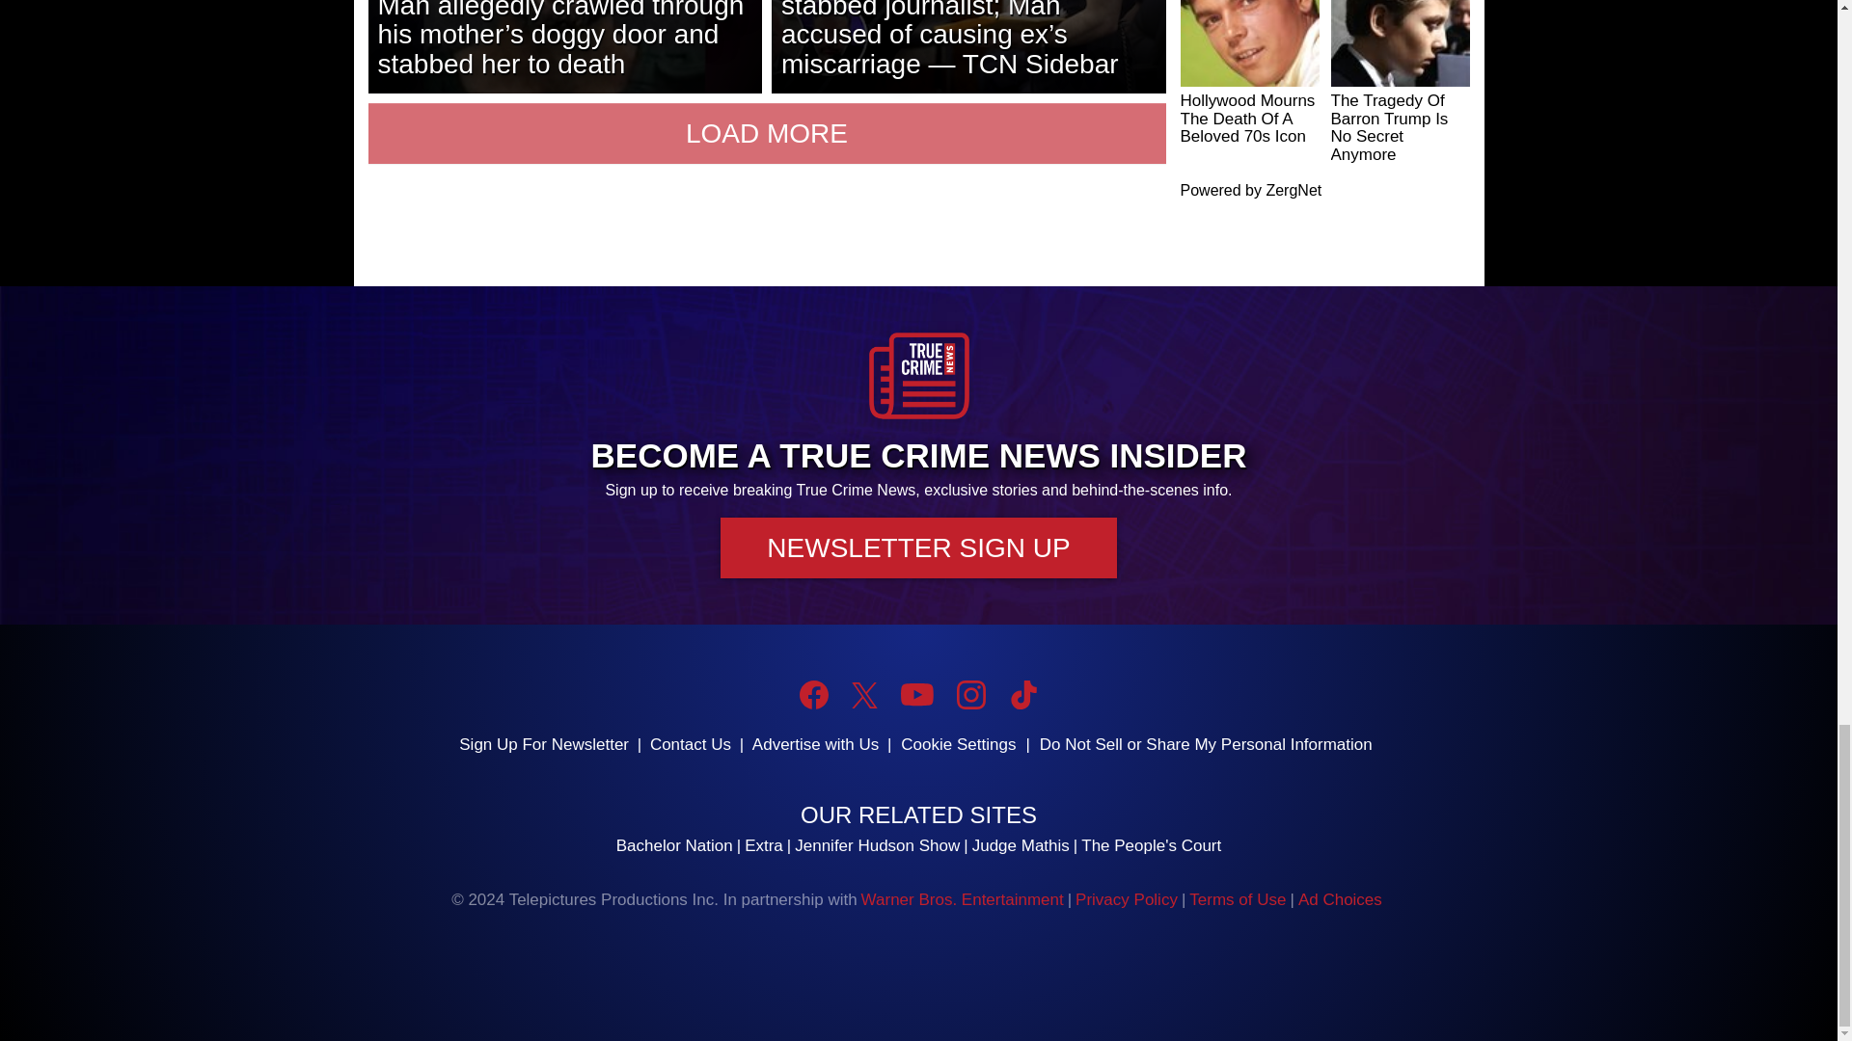 The width and height of the screenshot is (1852, 1041). Describe the element at coordinates (864, 696) in the screenshot. I see `Twitter` at that location.